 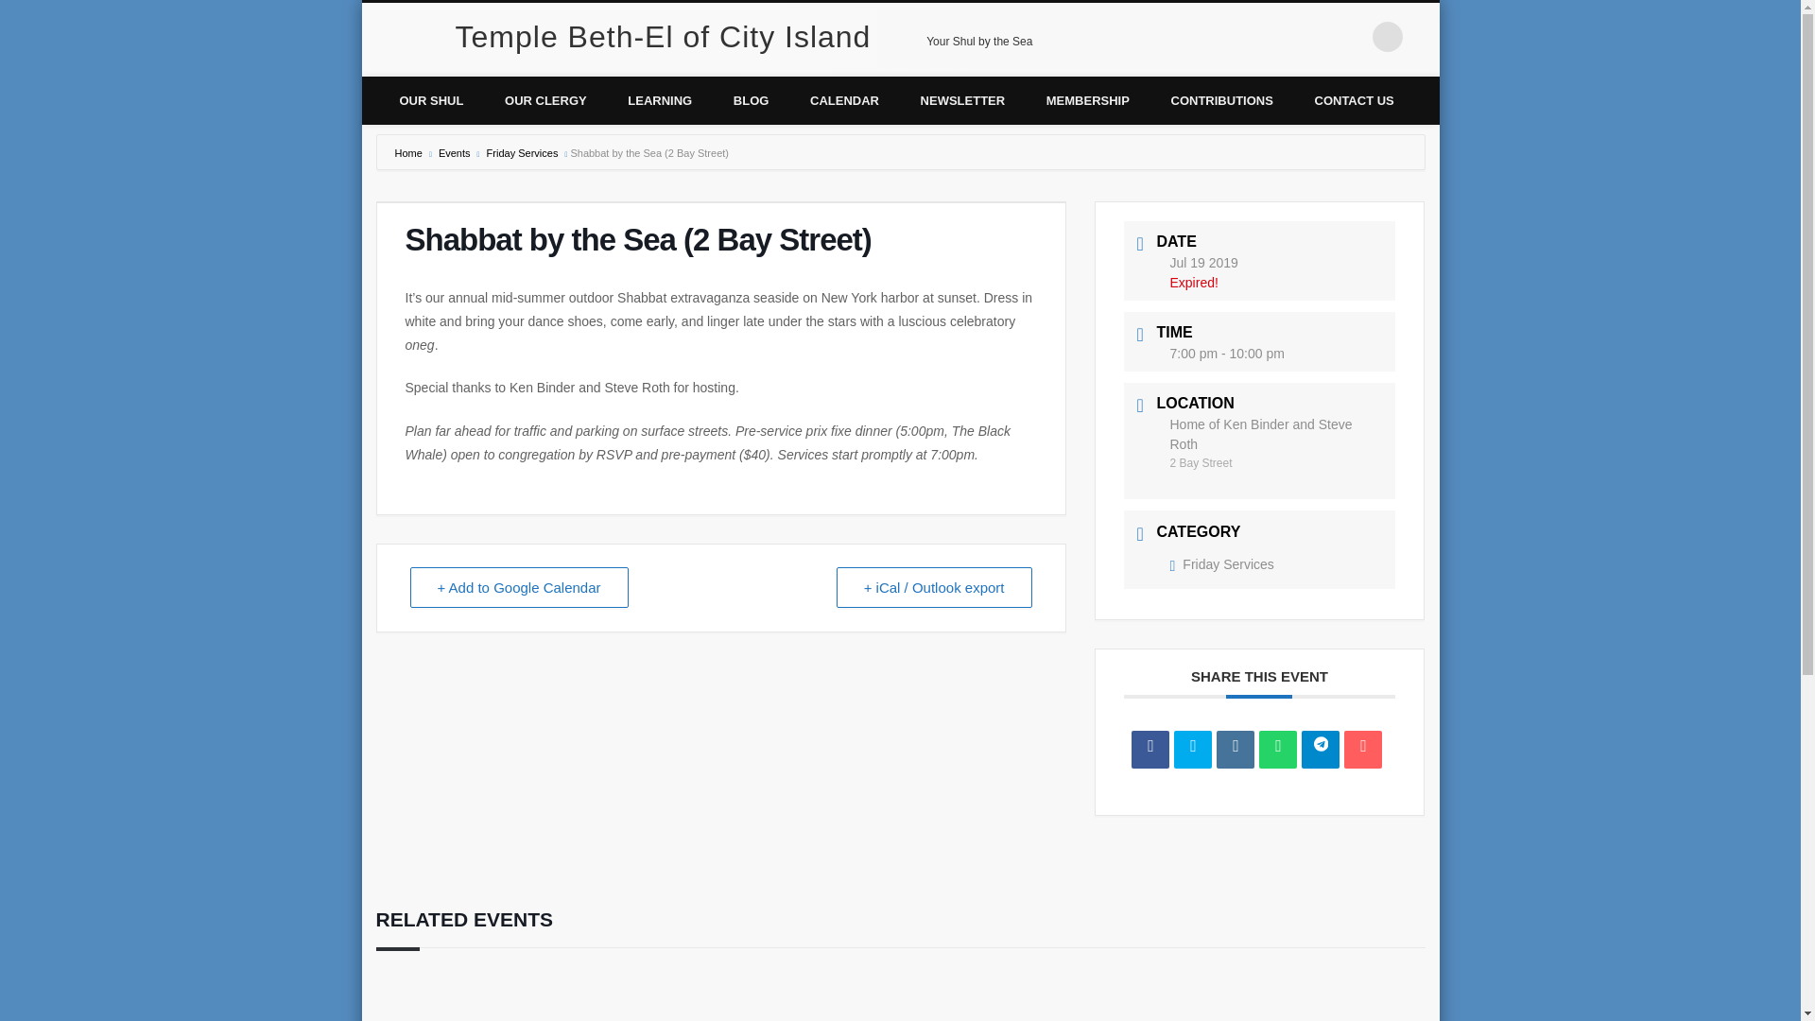 What do you see at coordinates (1235, 750) in the screenshot?
I see `Linkedin` at bounding box center [1235, 750].